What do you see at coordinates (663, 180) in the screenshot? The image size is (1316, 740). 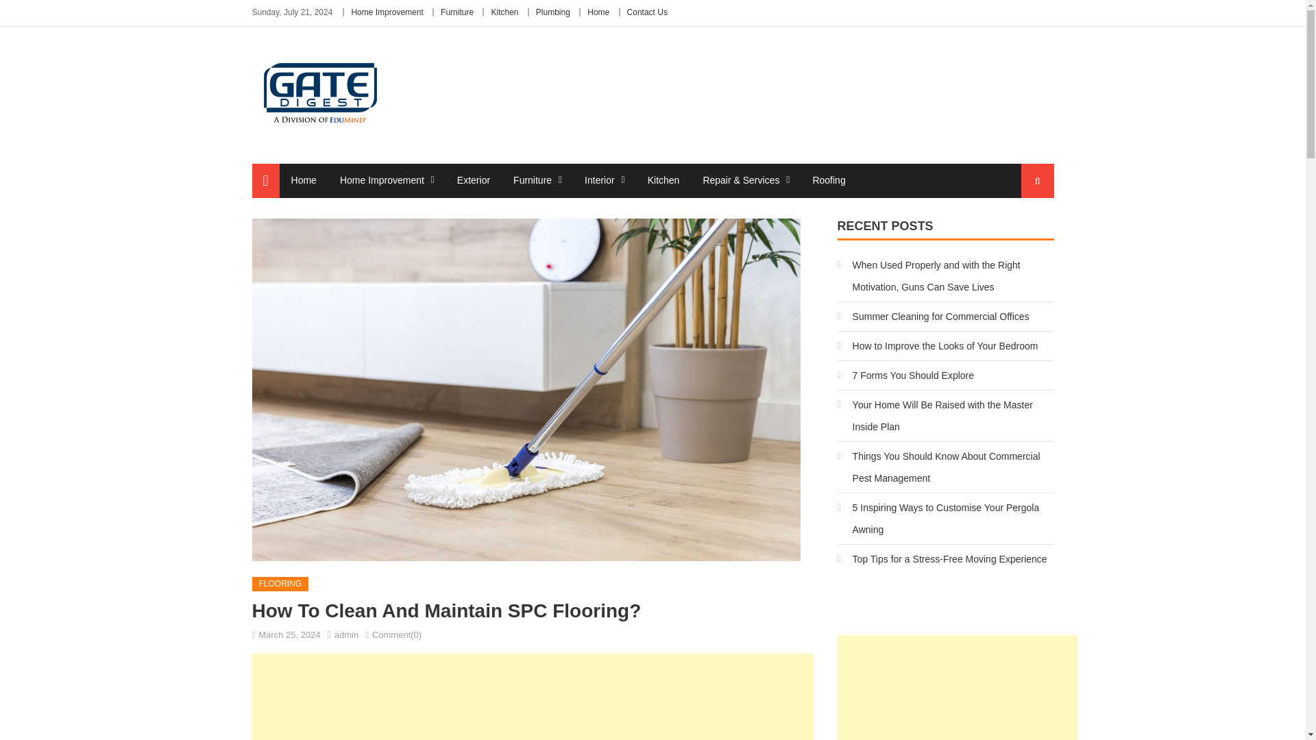 I see `Kitchen` at bounding box center [663, 180].